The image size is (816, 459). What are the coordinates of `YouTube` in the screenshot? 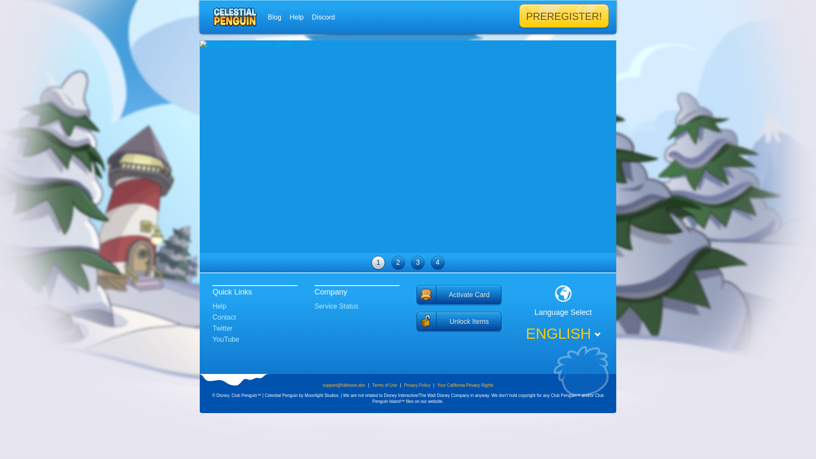 It's located at (226, 339).